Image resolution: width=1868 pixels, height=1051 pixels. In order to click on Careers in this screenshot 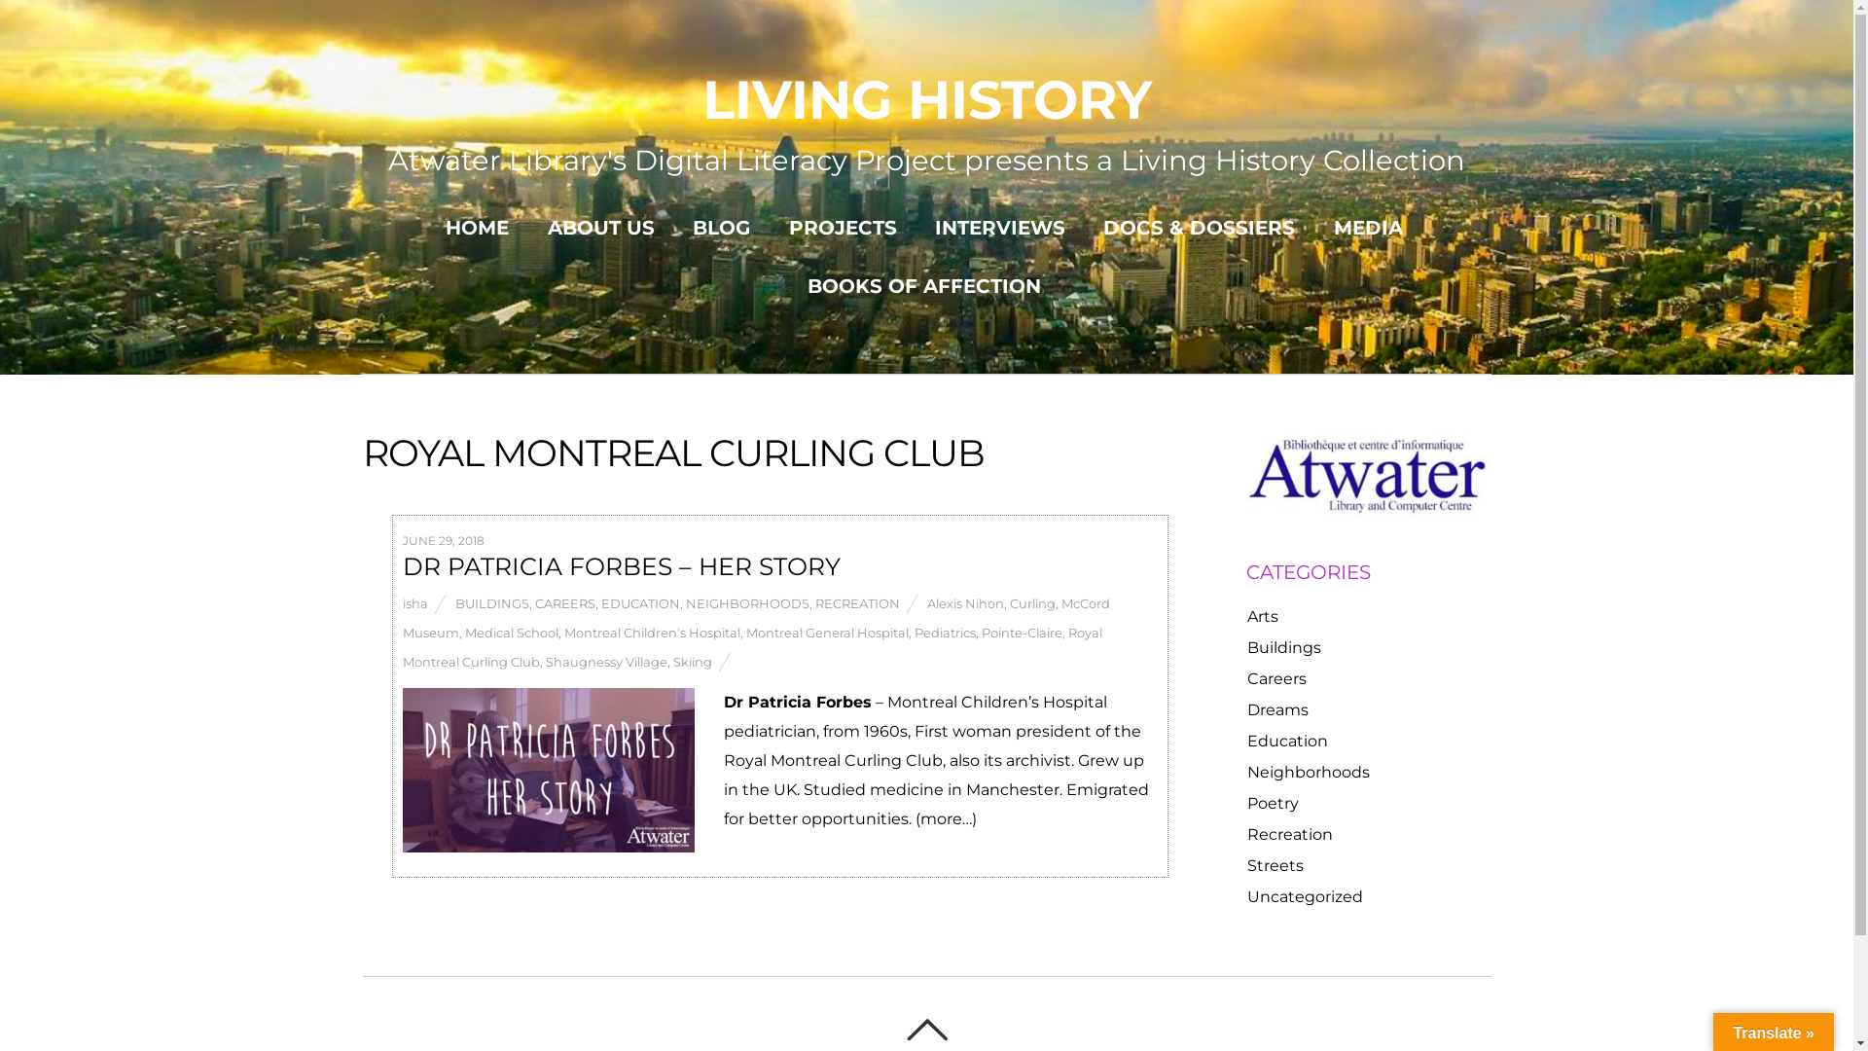, I will do `click(1276, 679)`.